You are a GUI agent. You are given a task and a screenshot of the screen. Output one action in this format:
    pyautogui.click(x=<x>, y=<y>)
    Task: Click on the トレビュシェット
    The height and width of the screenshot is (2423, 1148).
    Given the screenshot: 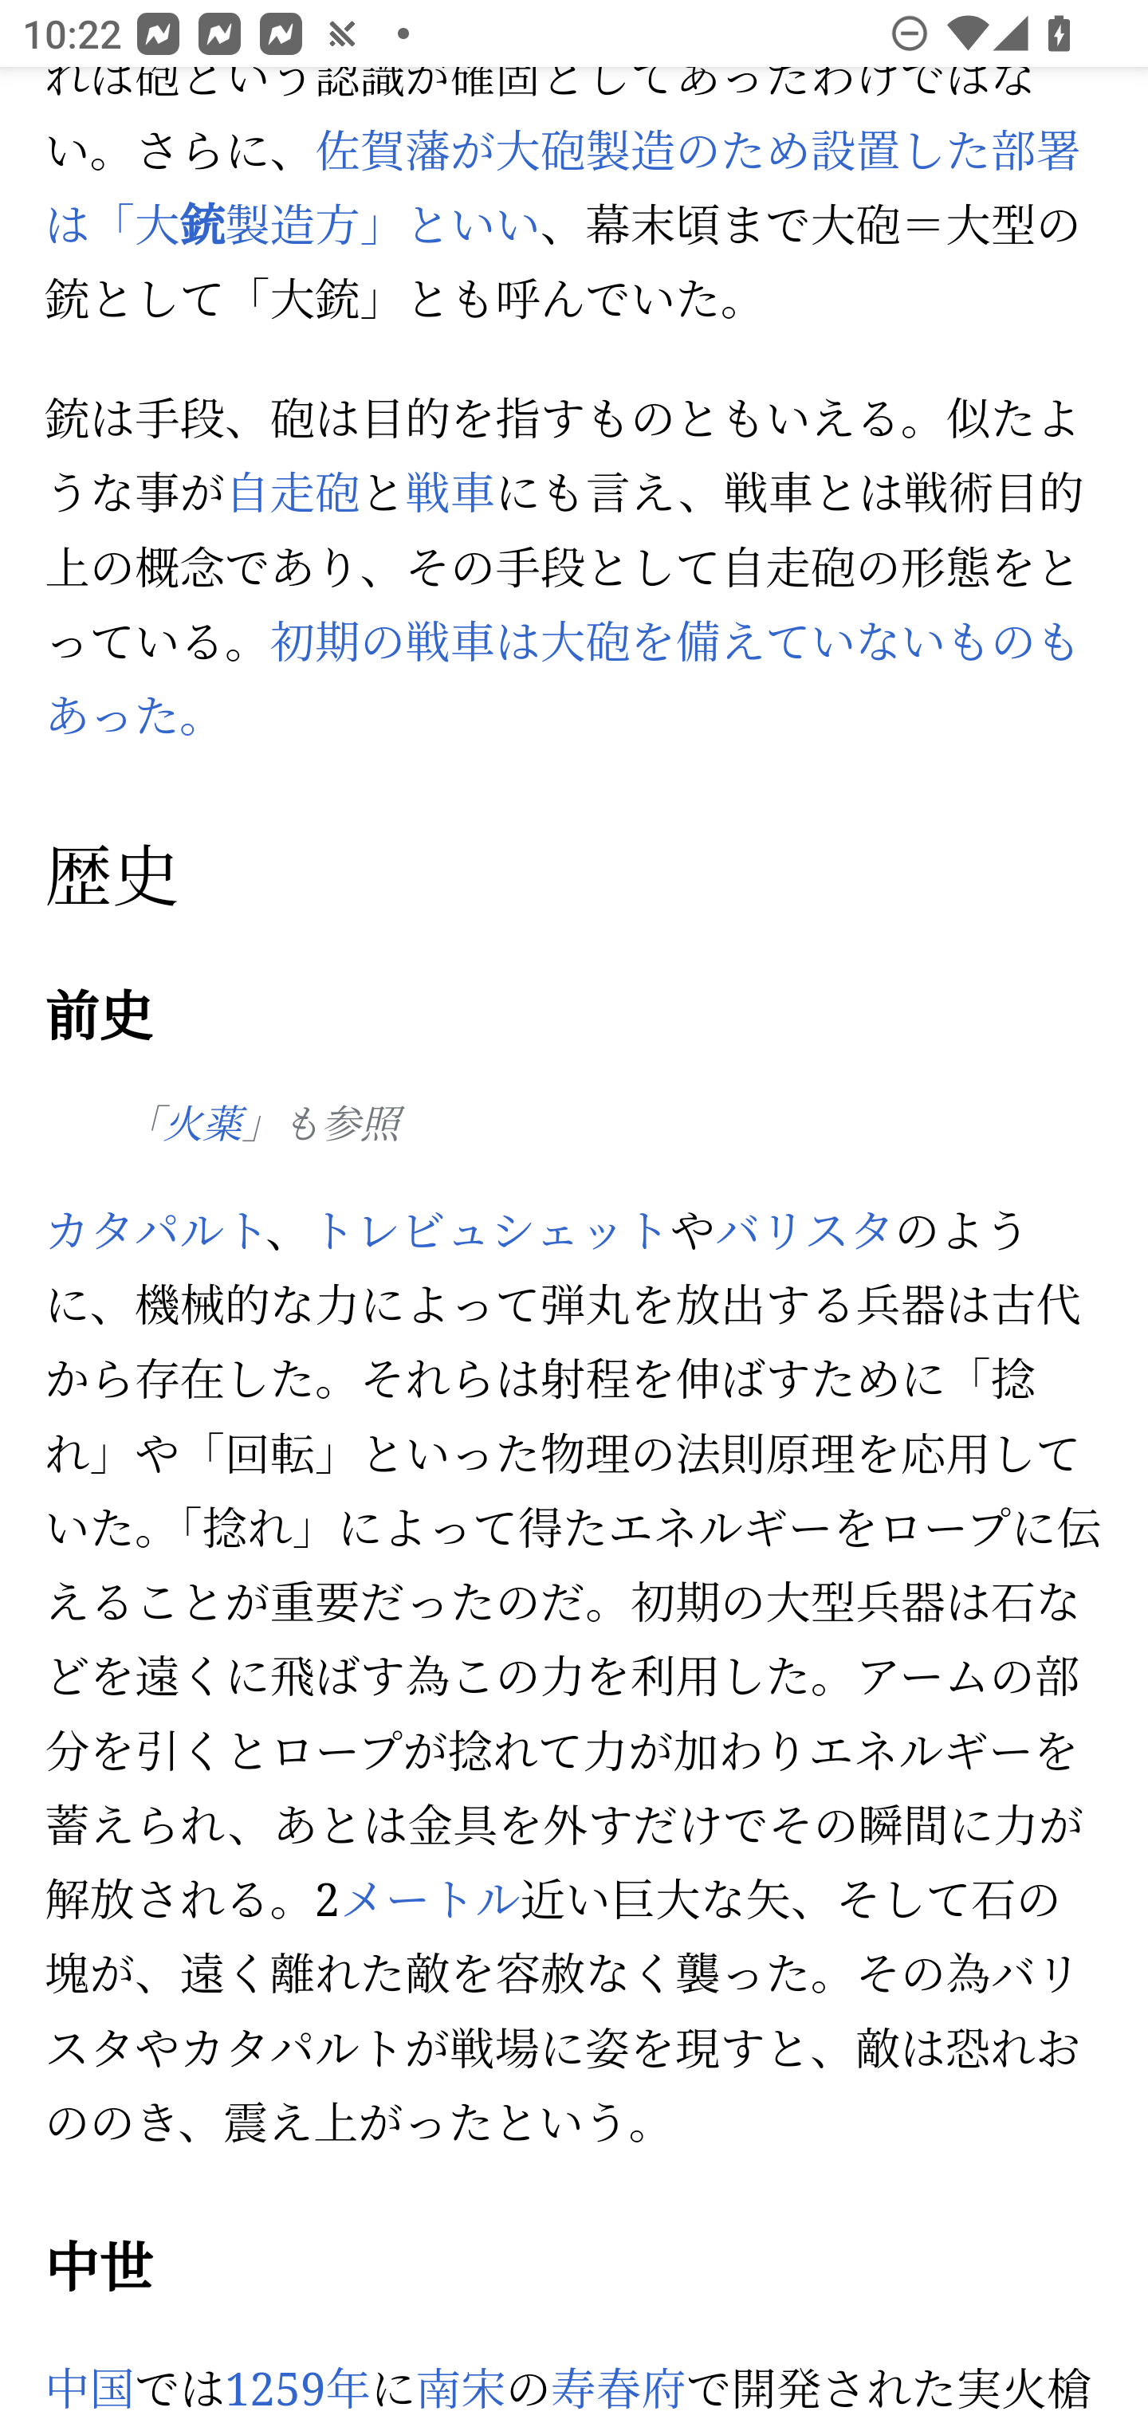 What is the action you would take?
    pyautogui.click(x=489, y=1231)
    